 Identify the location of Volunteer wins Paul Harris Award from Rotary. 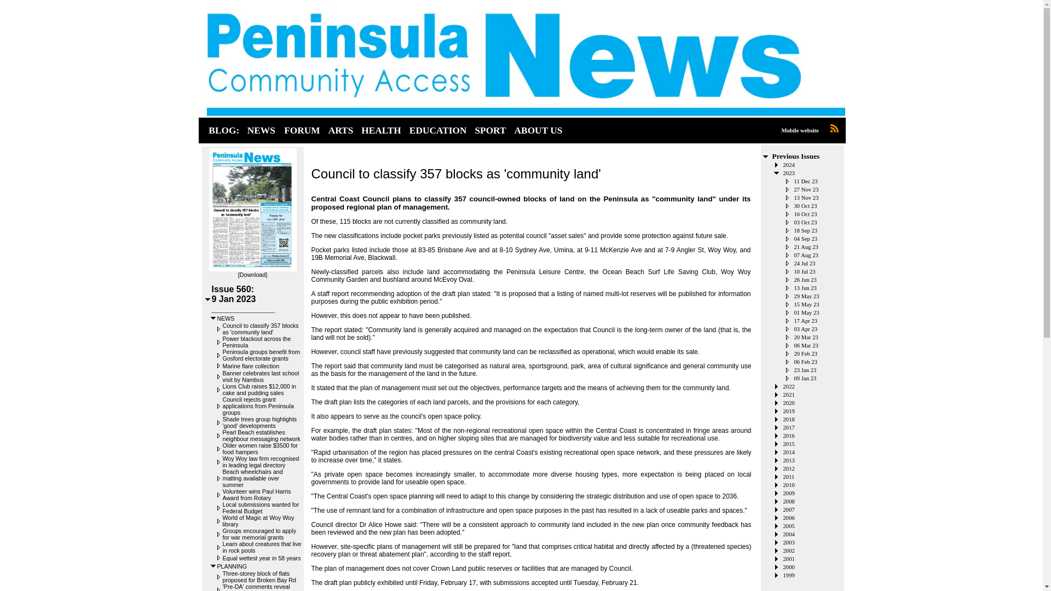
(256, 495).